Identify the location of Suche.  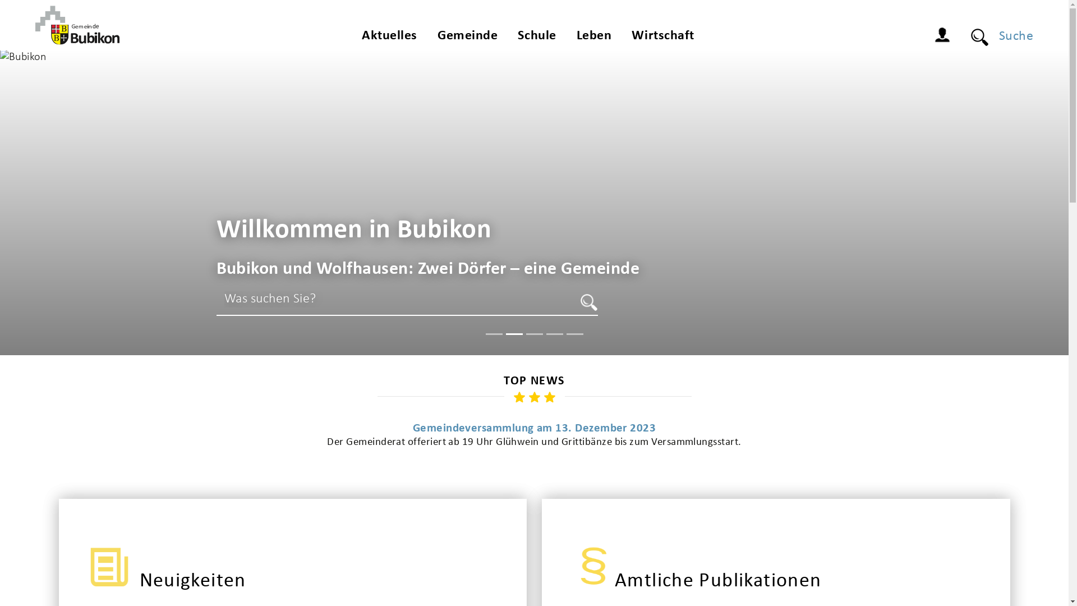
(589, 302).